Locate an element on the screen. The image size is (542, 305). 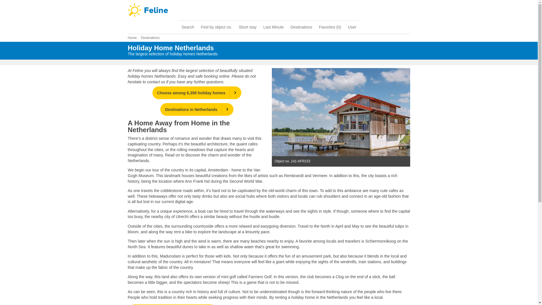
Last Minute is located at coordinates (274, 27).